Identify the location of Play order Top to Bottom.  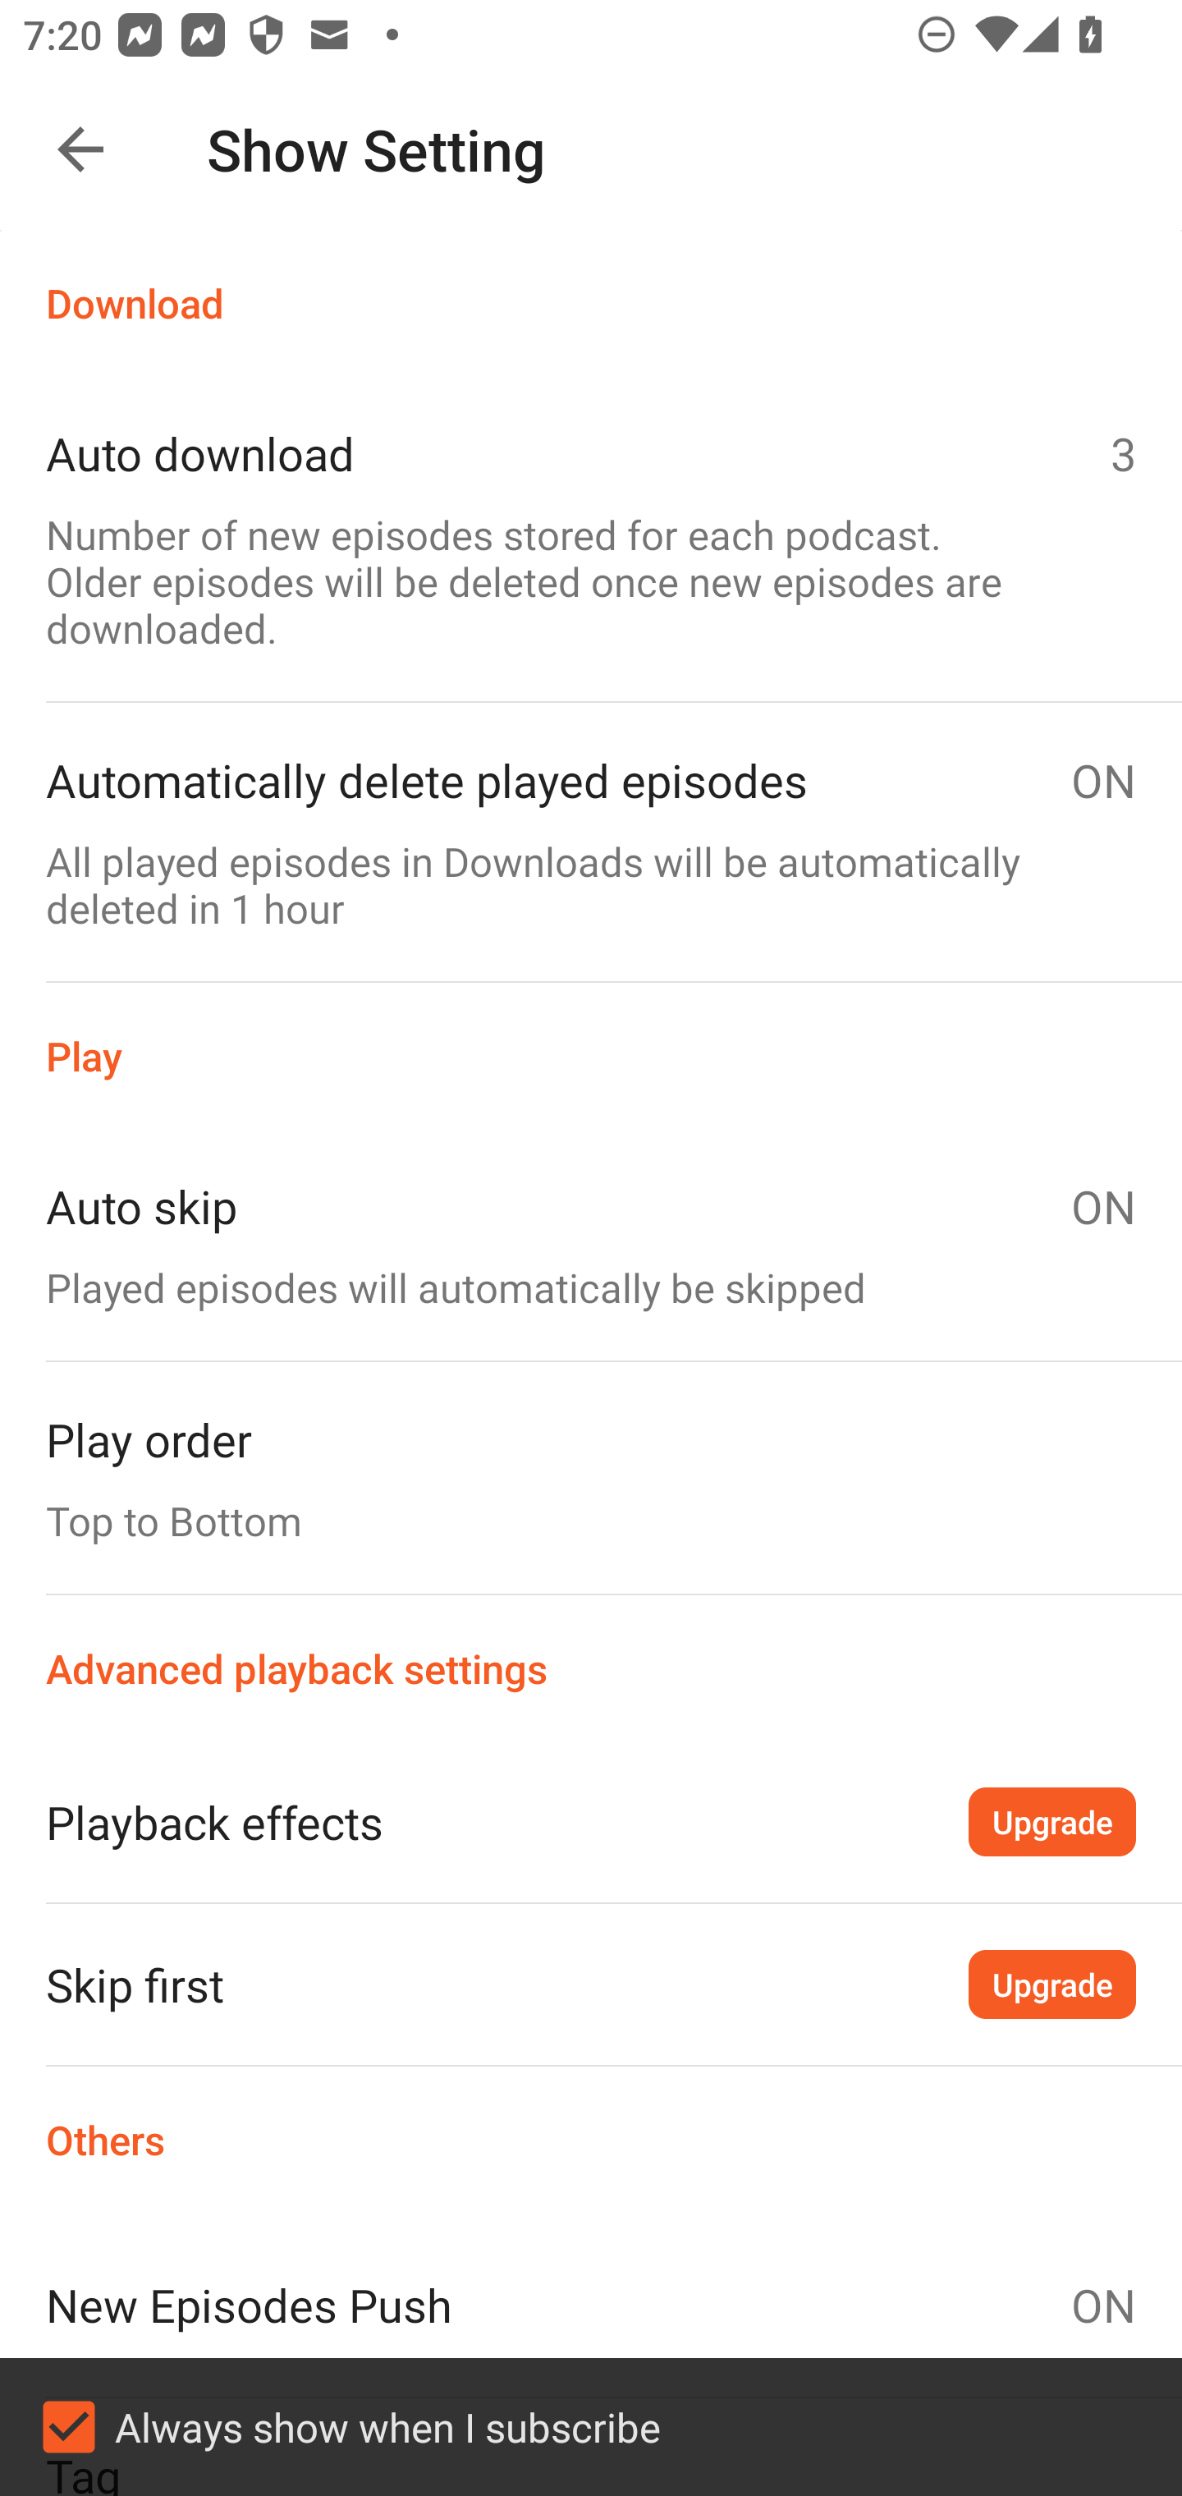
(591, 1477).